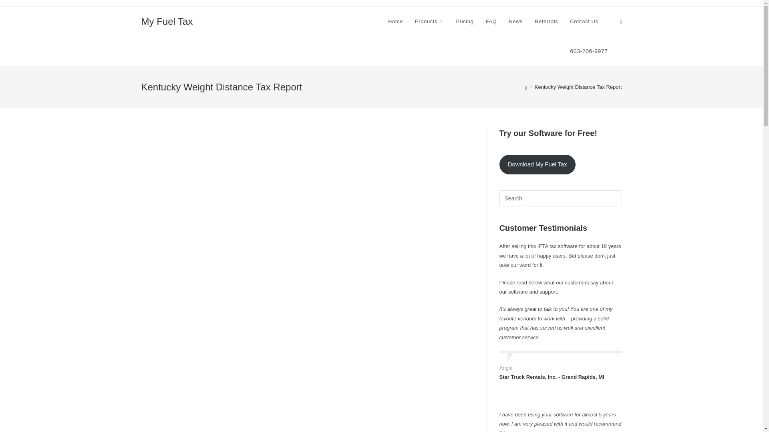 The height and width of the screenshot is (432, 769). Describe the element at coordinates (465, 22) in the screenshot. I see `Pricing` at that location.